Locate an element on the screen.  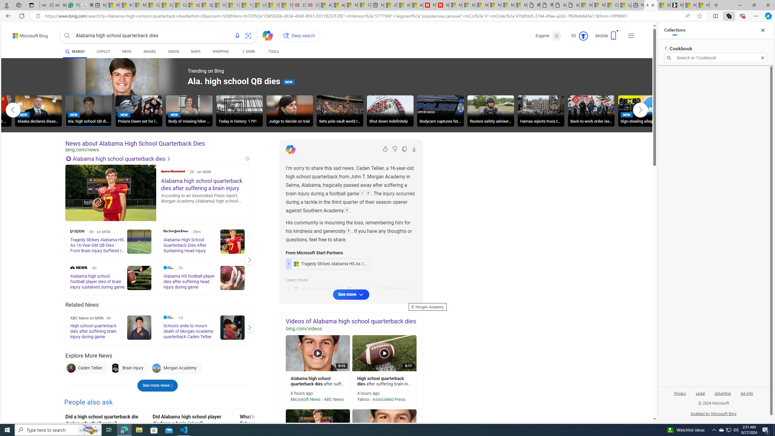
MAPS is located at coordinates (196, 52).